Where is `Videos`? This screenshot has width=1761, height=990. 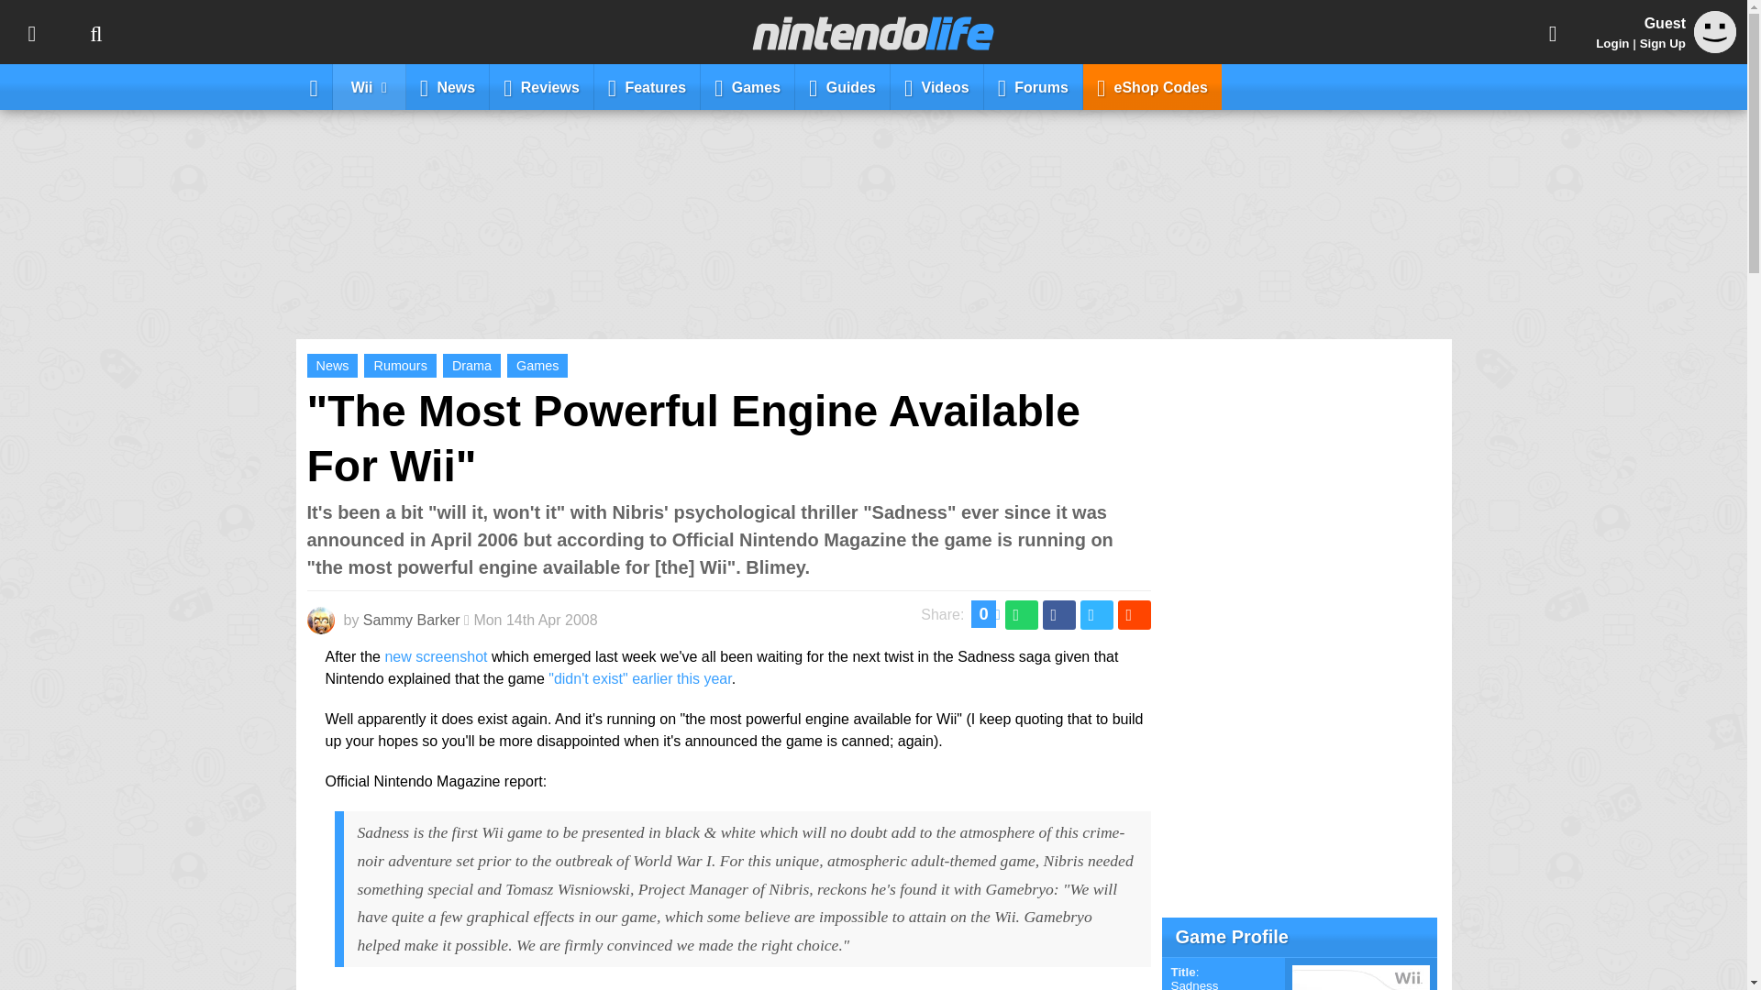 Videos is located at coordinates (937, 86).